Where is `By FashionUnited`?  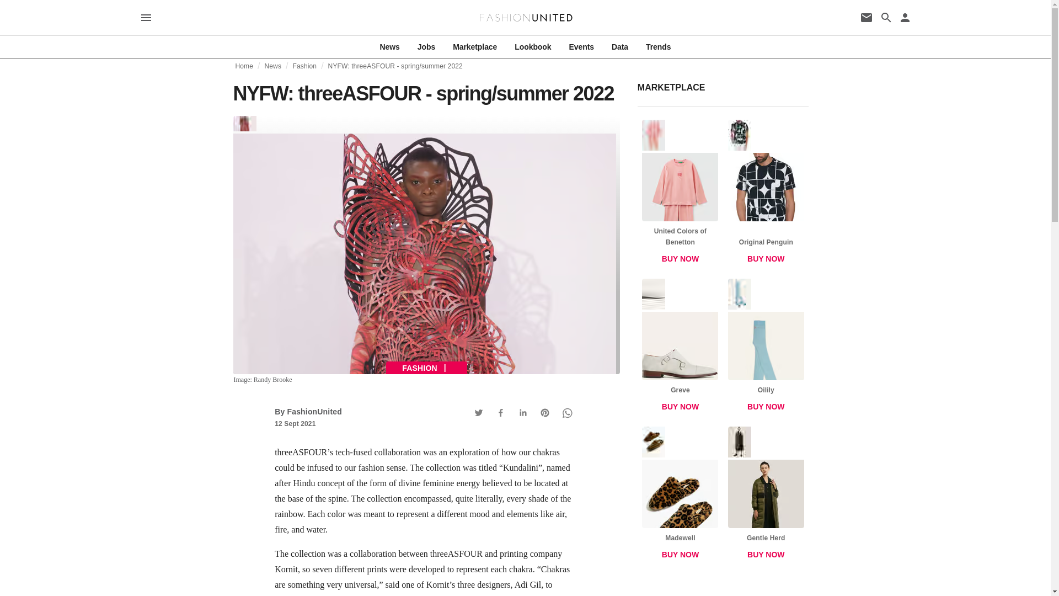 By FashionUnited is located at coordinates (308, 411).